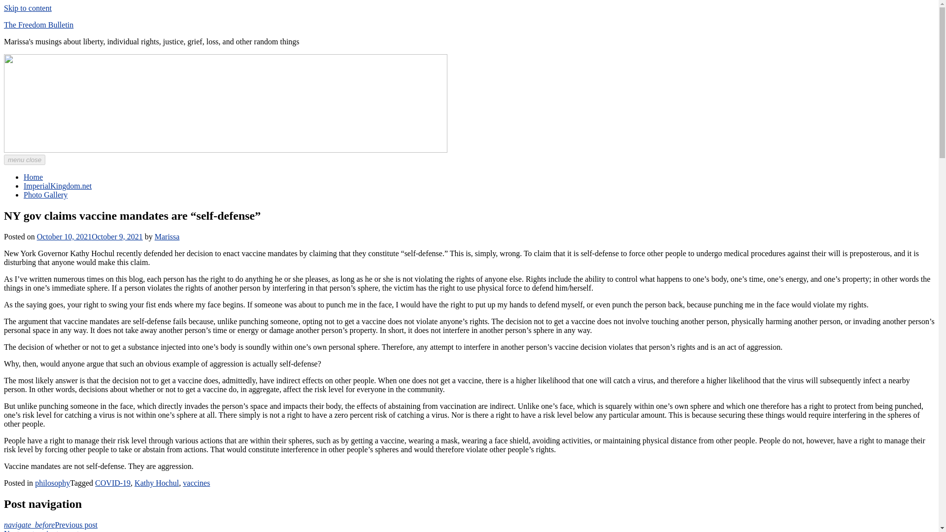 This screenshot has height=532, width=946. I want to click on Photo Gallery, so click(45, 194).